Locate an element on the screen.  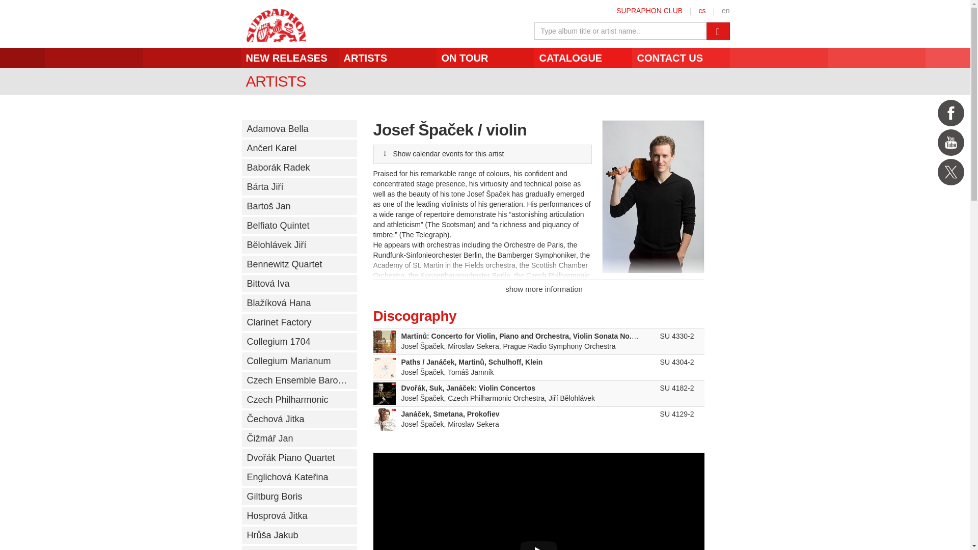
SUPRAPHON CLUB is located at coordinates (649, 10).